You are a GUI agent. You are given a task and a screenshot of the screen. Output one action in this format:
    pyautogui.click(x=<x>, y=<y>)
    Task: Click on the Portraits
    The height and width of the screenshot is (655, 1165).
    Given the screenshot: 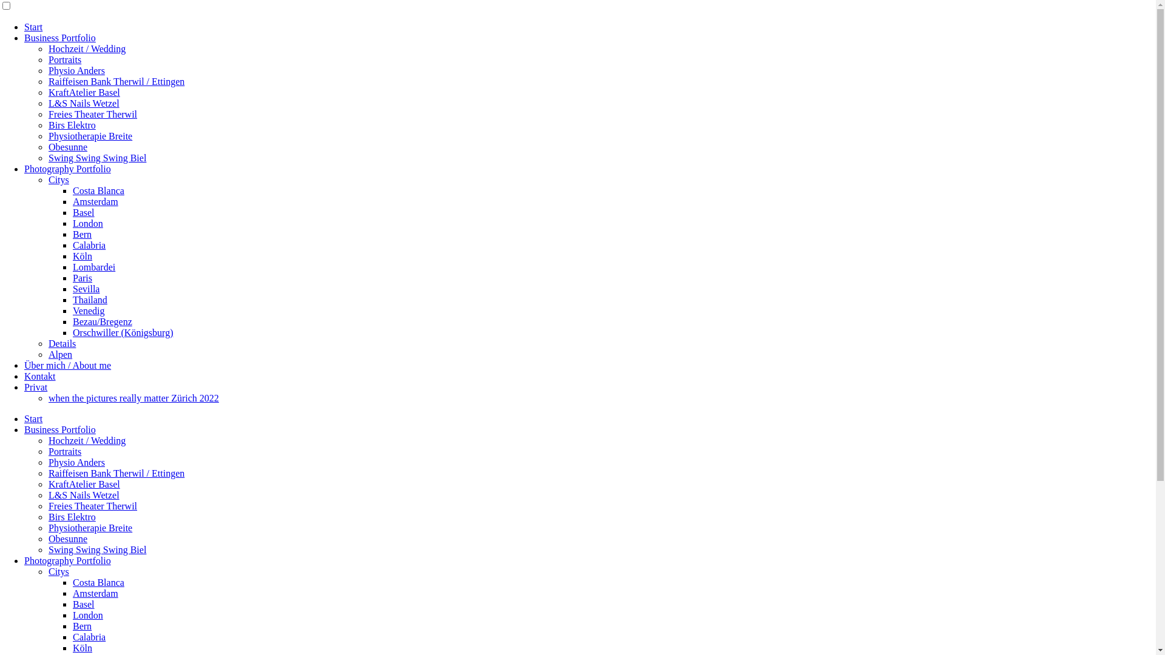 What is the action you would take?
    pyautogui.click(x=65, y=451)
    